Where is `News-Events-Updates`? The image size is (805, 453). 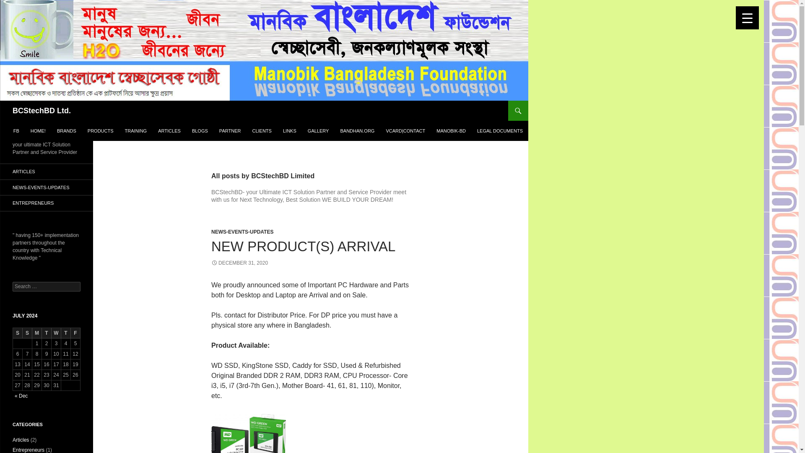 News-Events-Updates is located at coordinates (25, 25).